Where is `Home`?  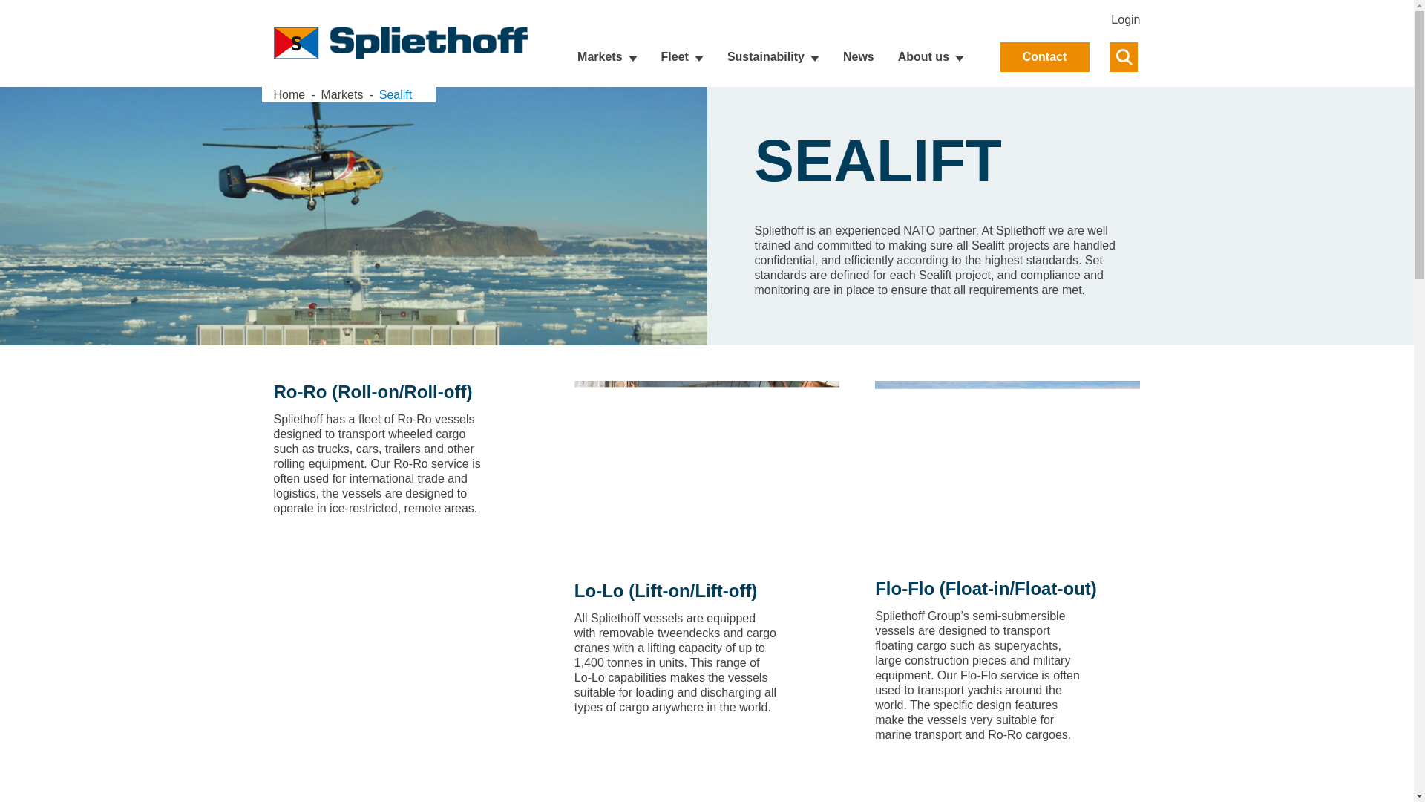 Home is located at coordinates (301, 94).